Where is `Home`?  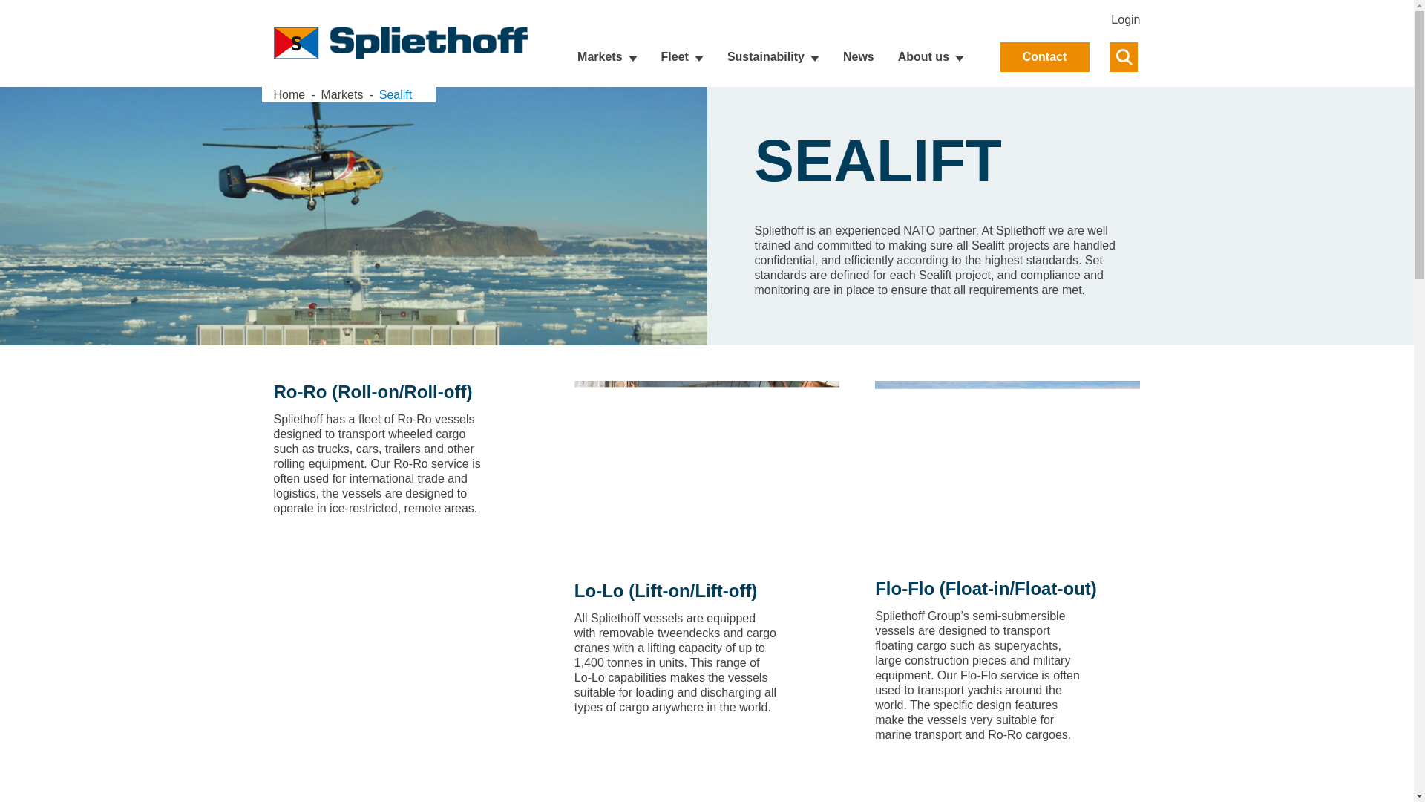 Home is located at coordinates (301, 94).